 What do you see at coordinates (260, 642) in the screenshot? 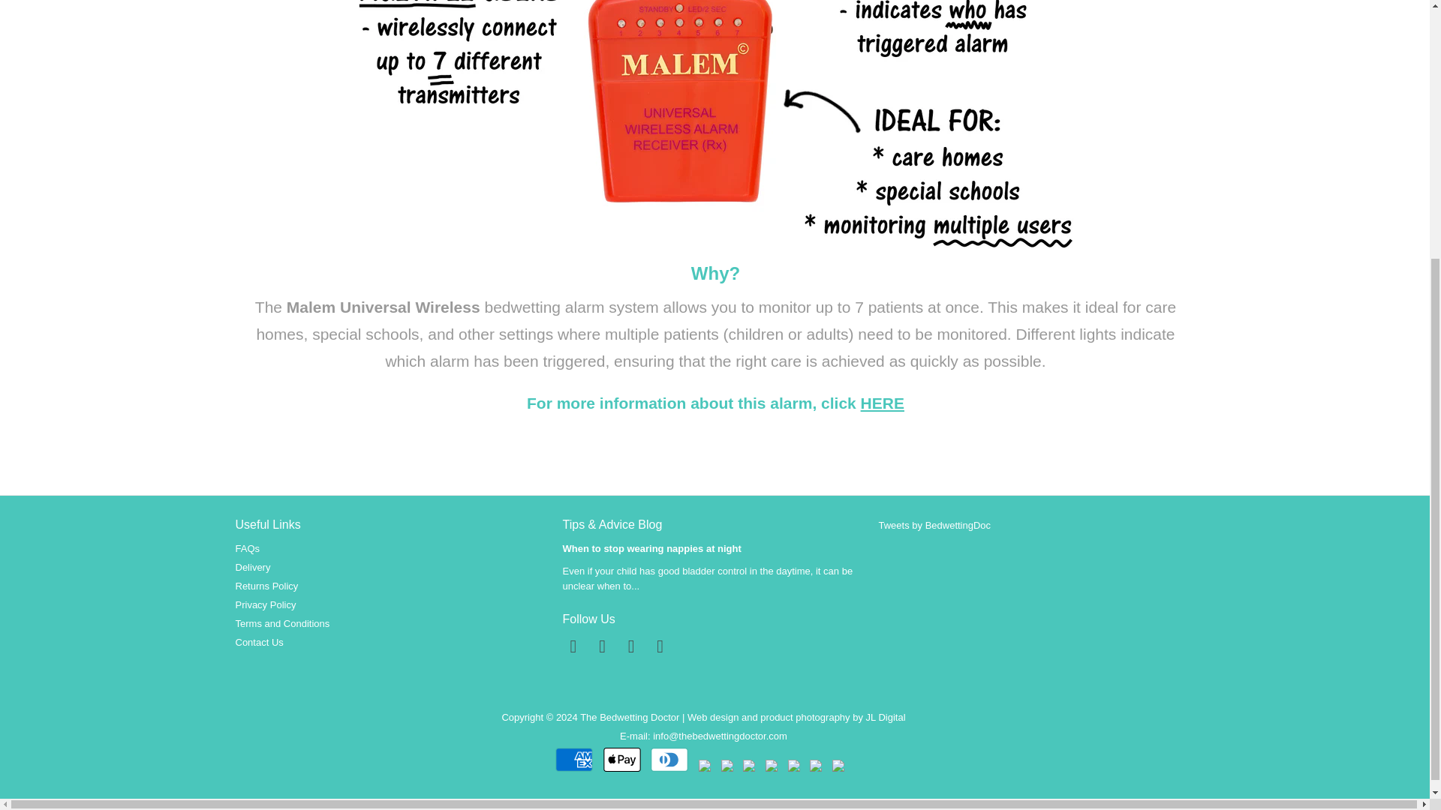
I see `Contact Us` at bounding box center [260, 642].